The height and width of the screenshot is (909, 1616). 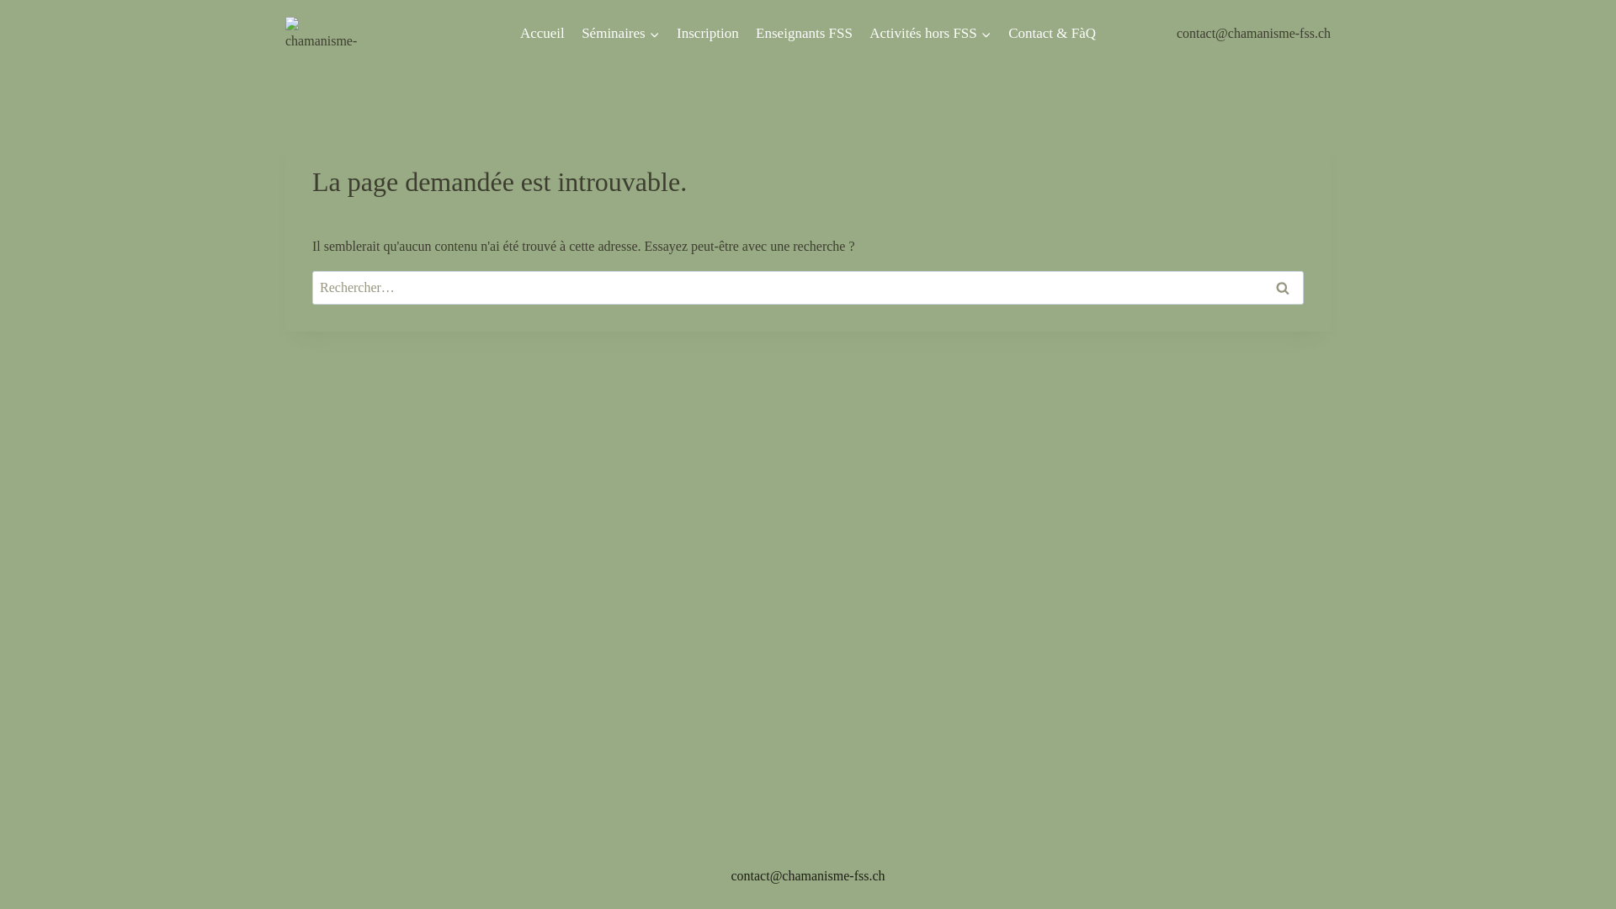 What do you see at coordinates (708, 34) in the screenshot?
I see `Inscription` at bounding box center [708, 34].